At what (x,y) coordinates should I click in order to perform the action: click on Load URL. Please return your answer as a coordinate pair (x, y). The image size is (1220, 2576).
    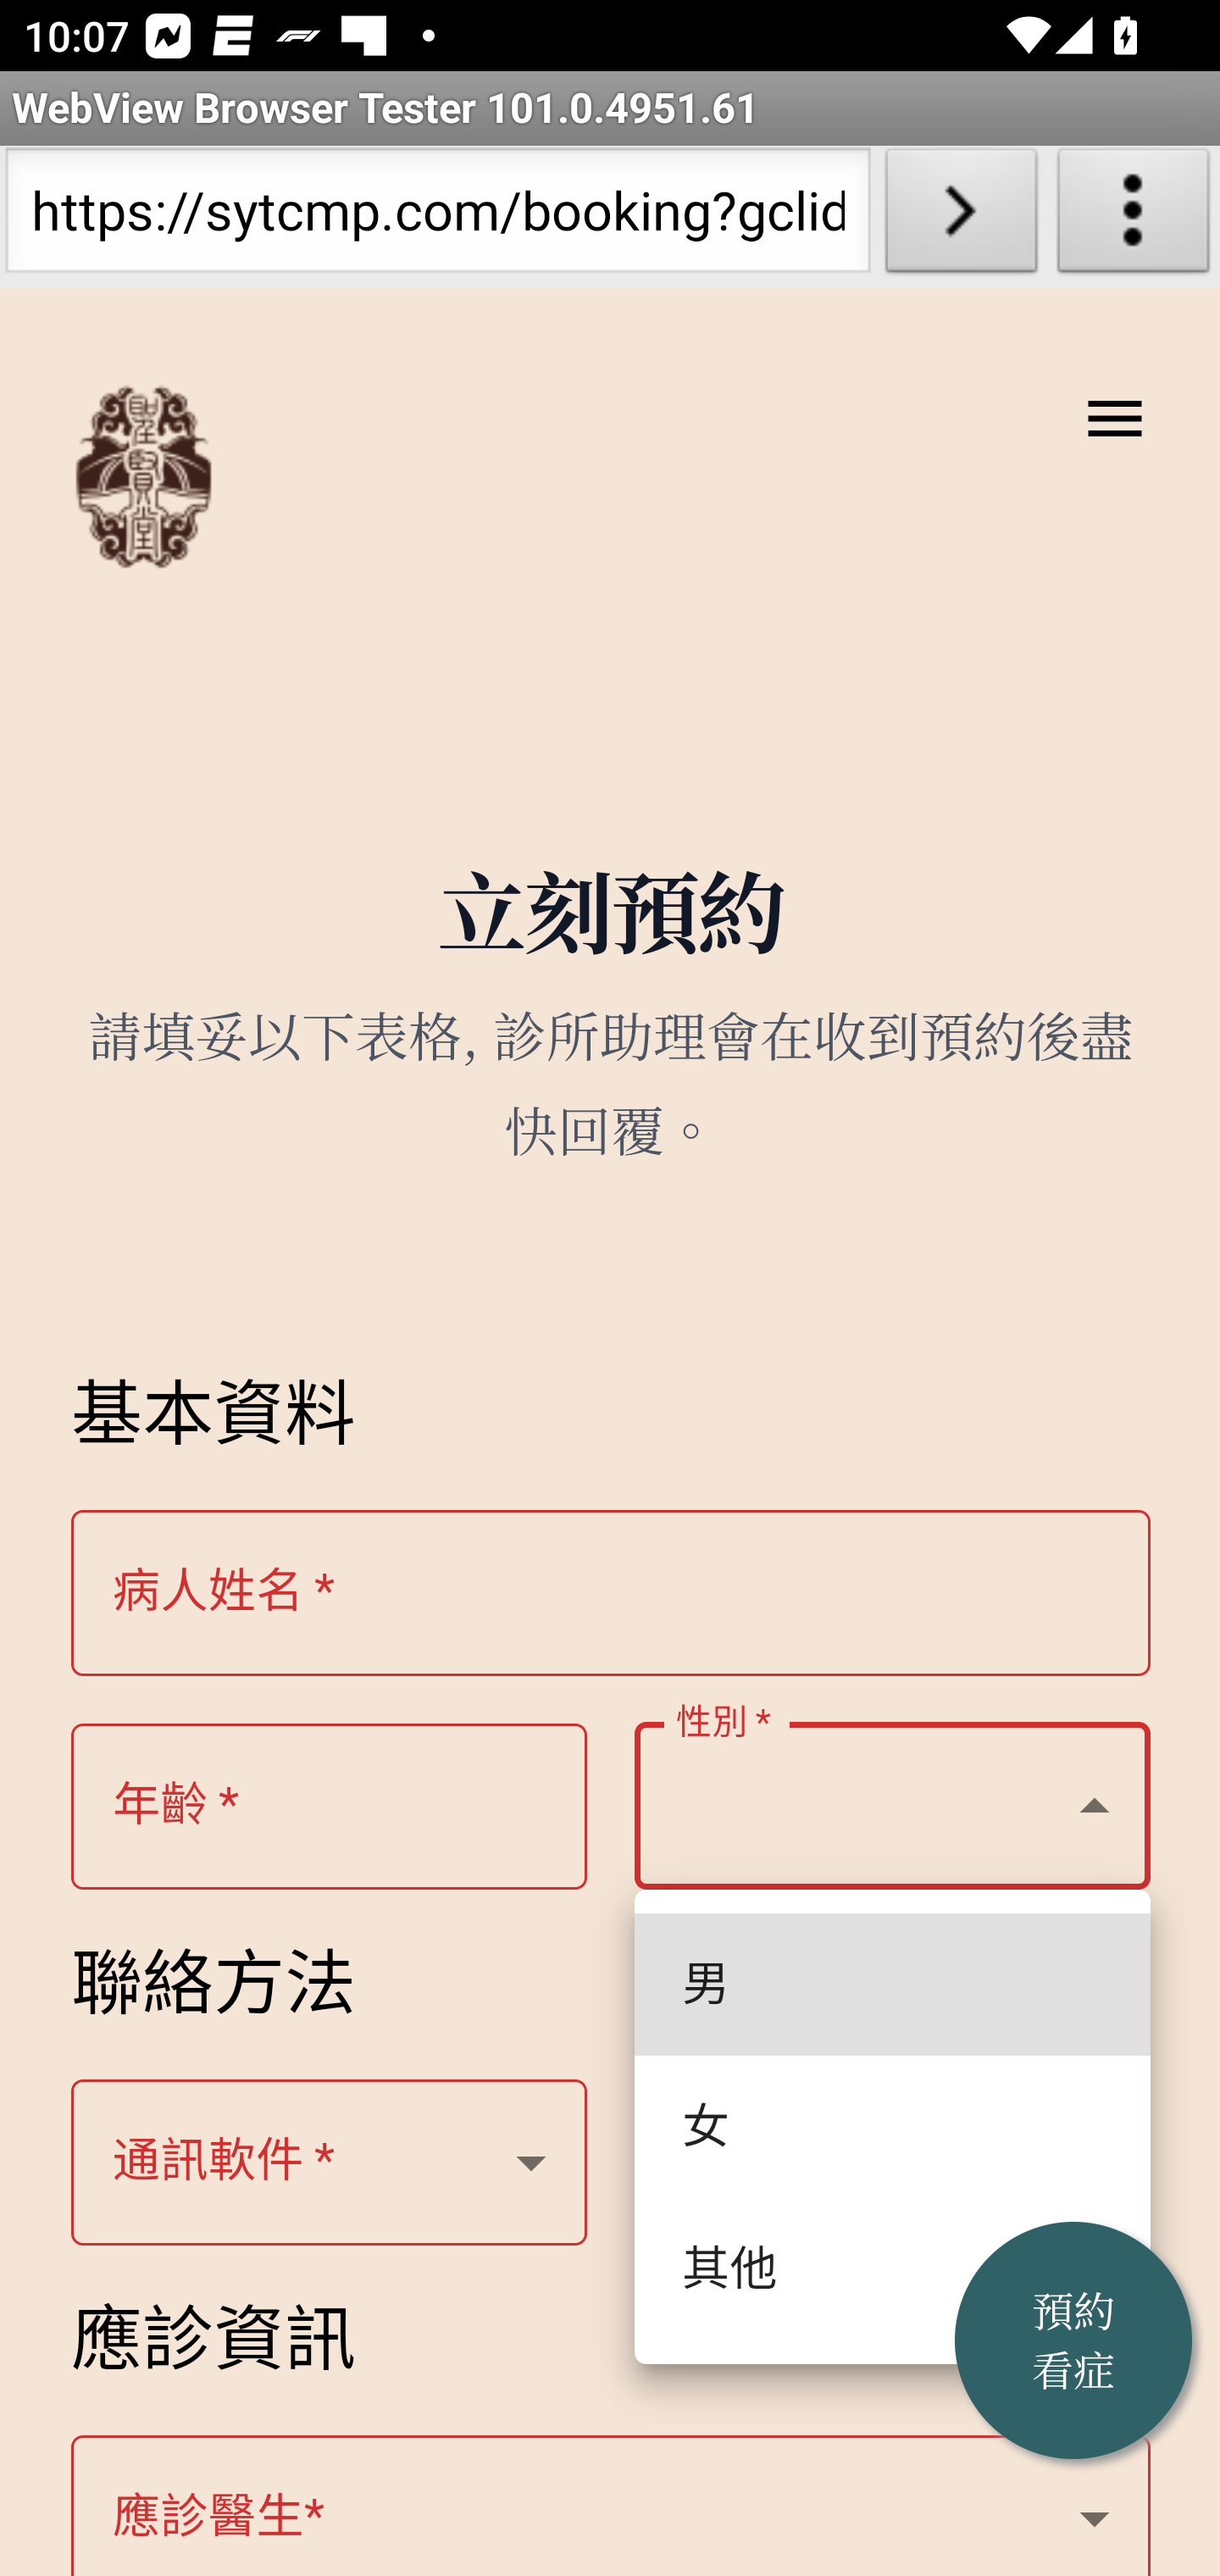
    Looking at the image, I should click on (961, 217).